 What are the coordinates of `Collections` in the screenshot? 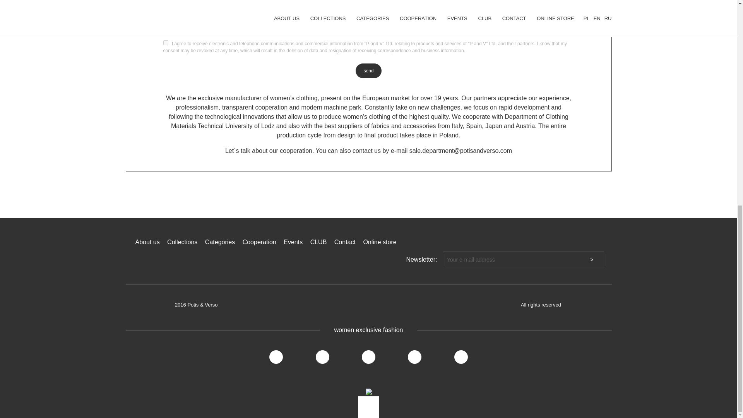 It's located at (182, 242).